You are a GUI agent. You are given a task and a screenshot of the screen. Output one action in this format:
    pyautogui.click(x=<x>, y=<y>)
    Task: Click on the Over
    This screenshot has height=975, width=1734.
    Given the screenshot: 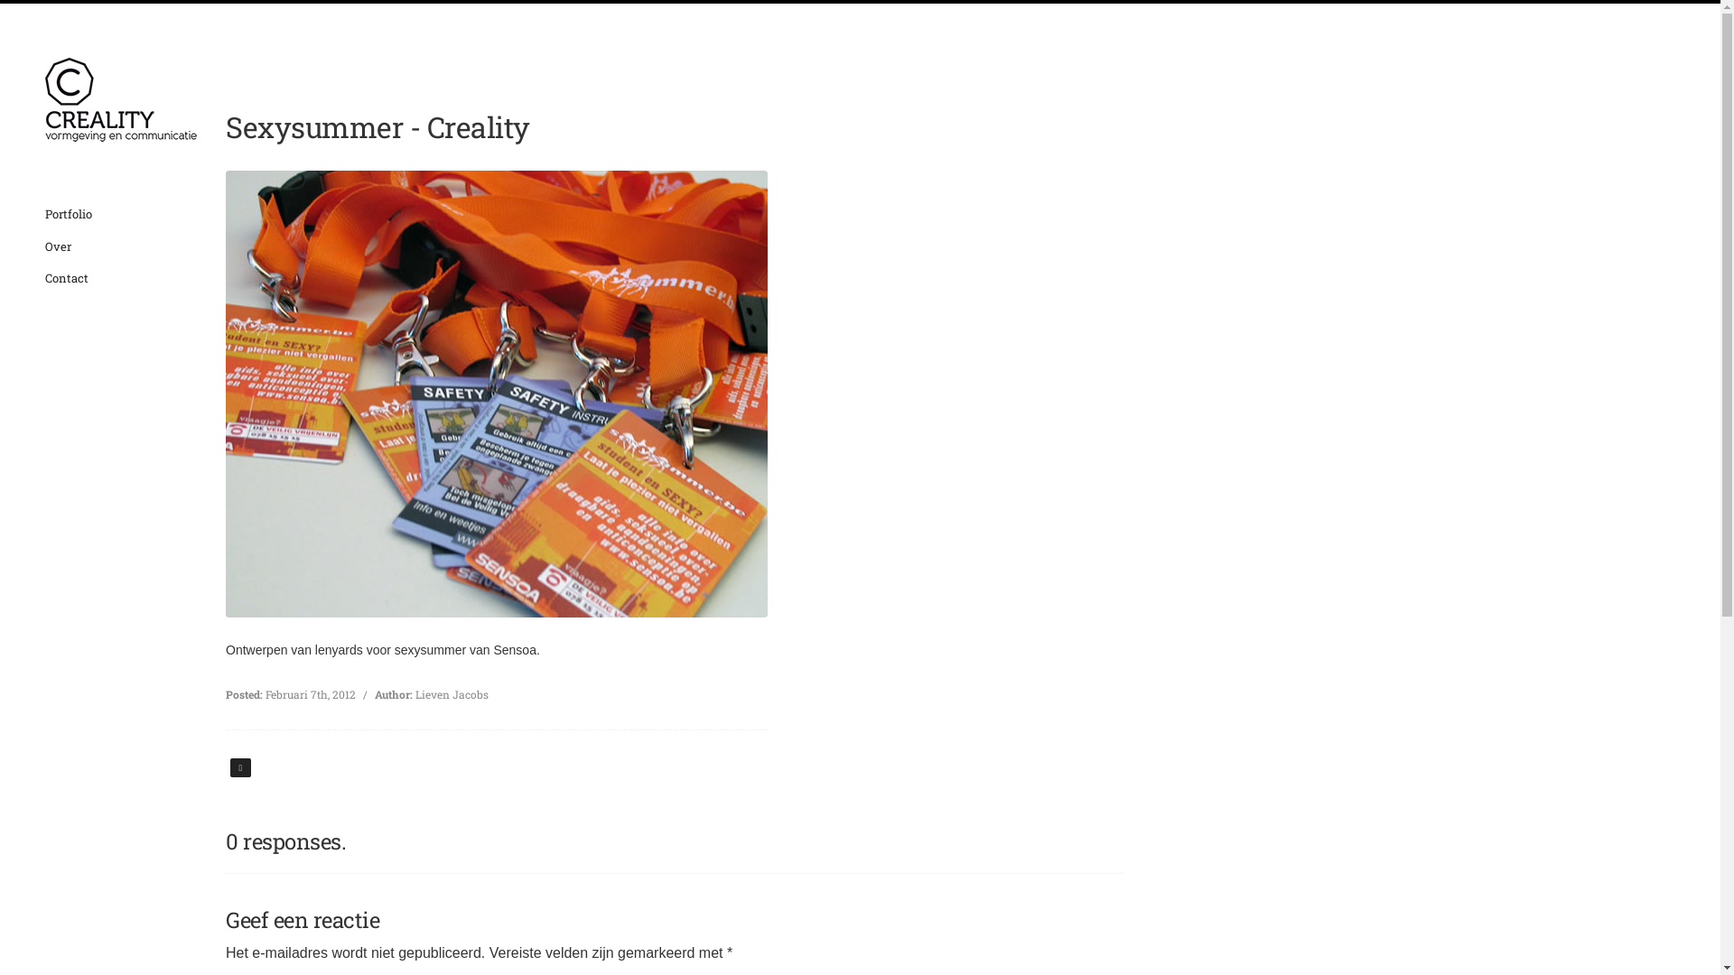 What is the action you would take?
    pyautogui.click(x=58, y=246)
    